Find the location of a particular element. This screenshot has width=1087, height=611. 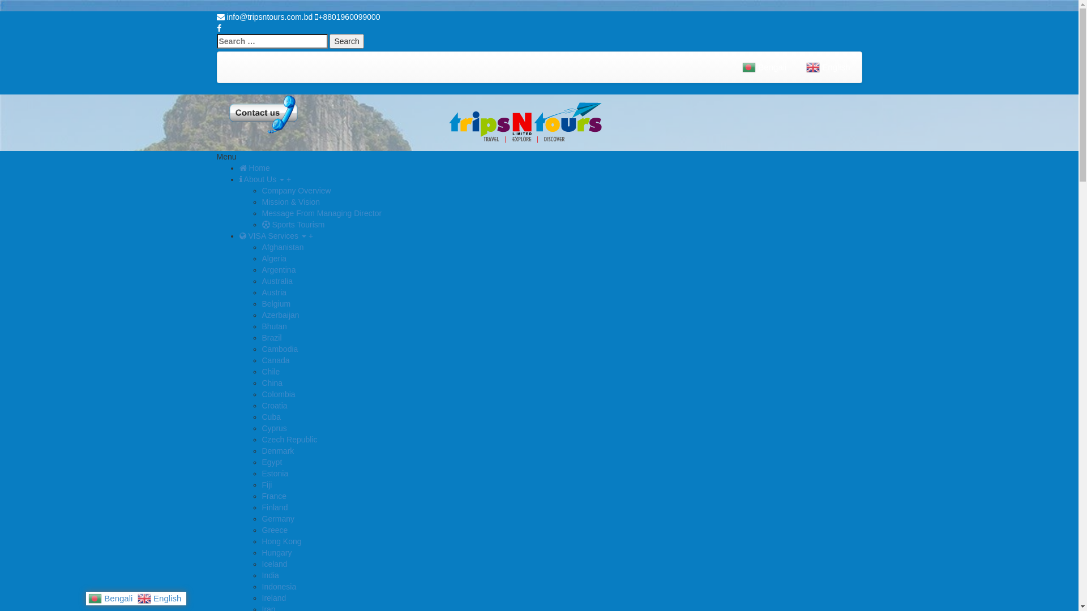

Czech Republic is located at coordinates (289, 440).